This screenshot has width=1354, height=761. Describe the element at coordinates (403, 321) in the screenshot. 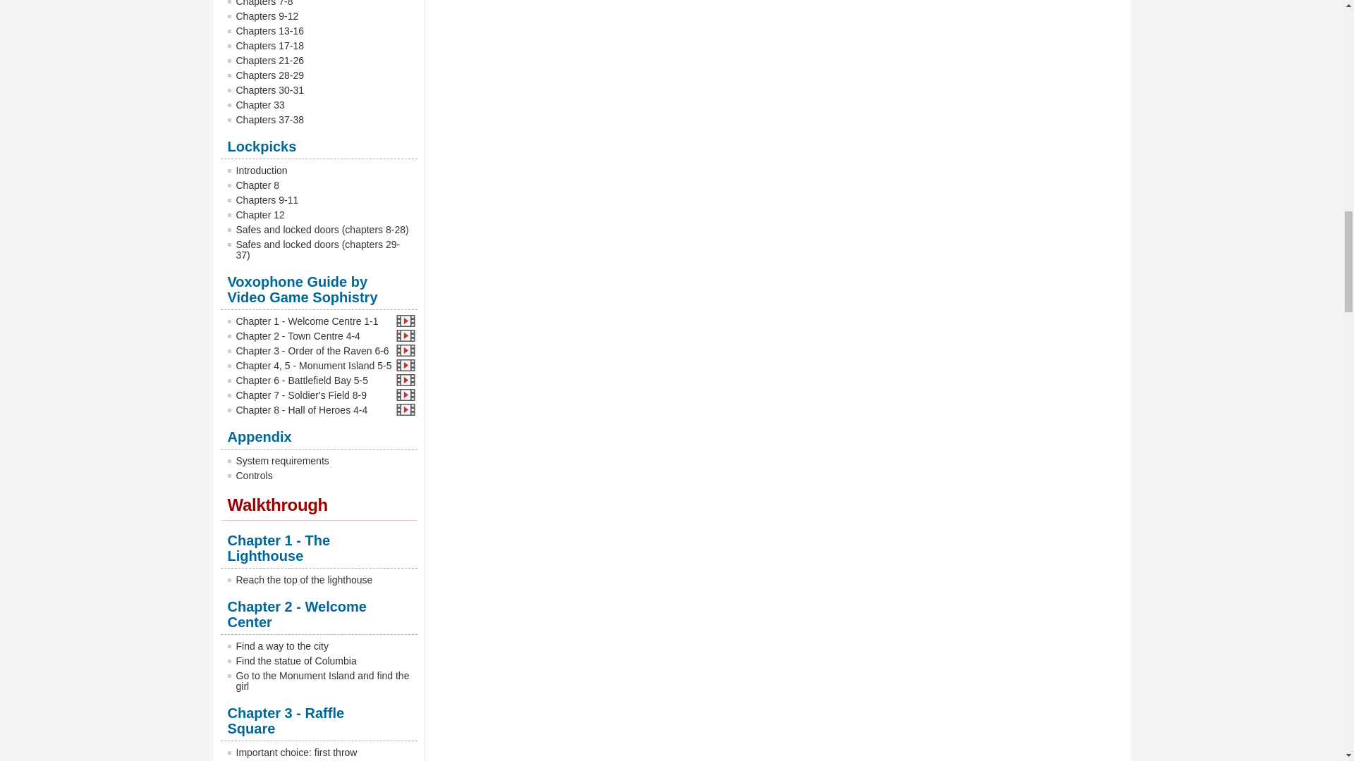

I see `Video Guide` at that location.